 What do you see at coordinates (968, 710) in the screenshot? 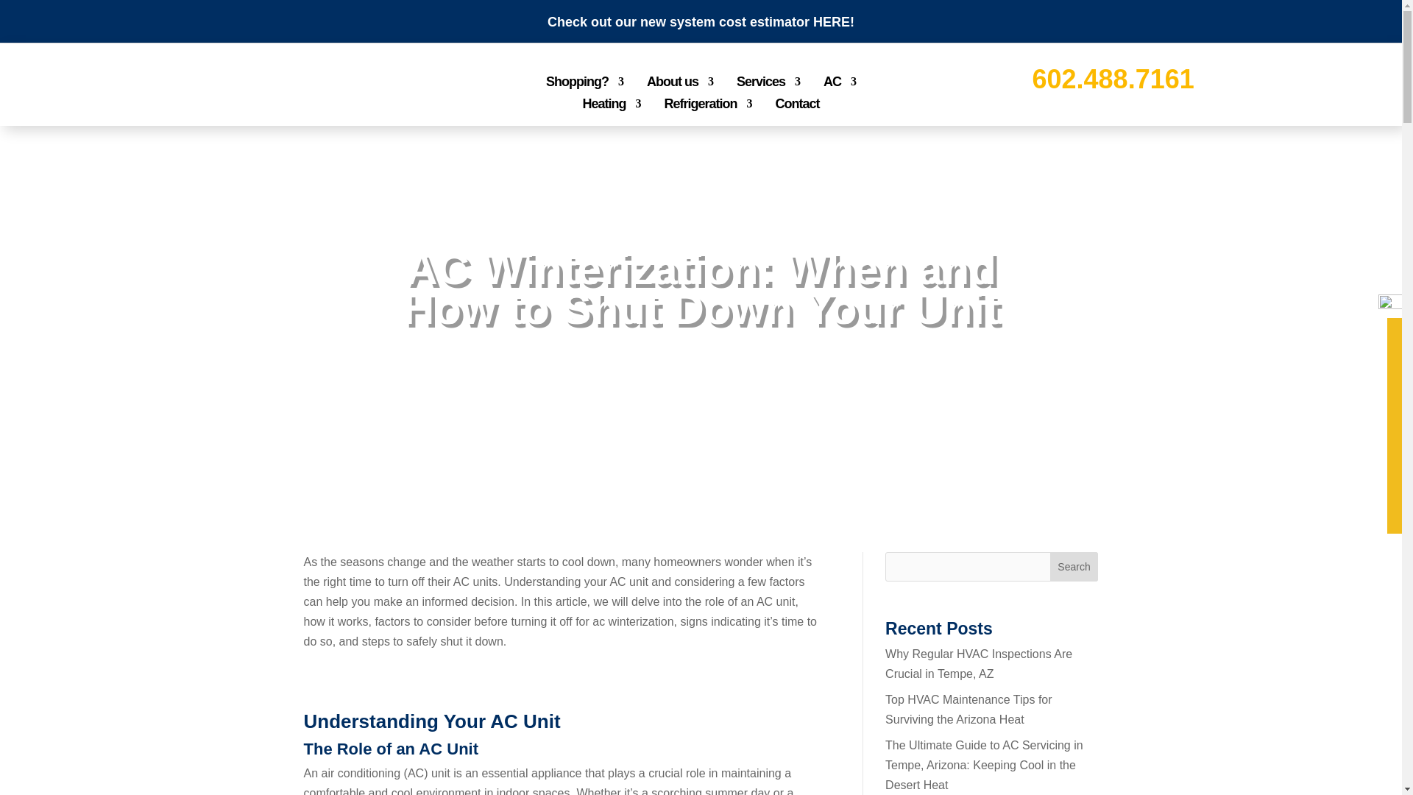
I see `Top HVAC Maintenance Tips for Surviving the Arizona Heat` at bounding box center [968, 710].